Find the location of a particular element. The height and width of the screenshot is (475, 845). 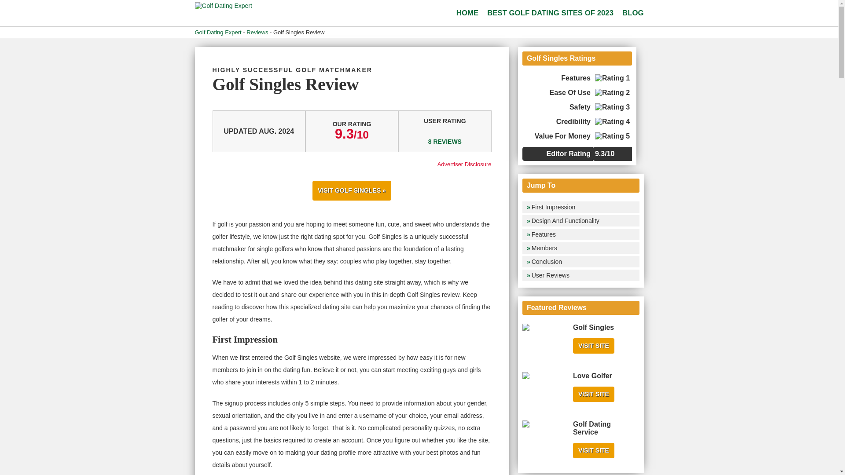

Go to Reviews. is located at coordinates (257, 32).